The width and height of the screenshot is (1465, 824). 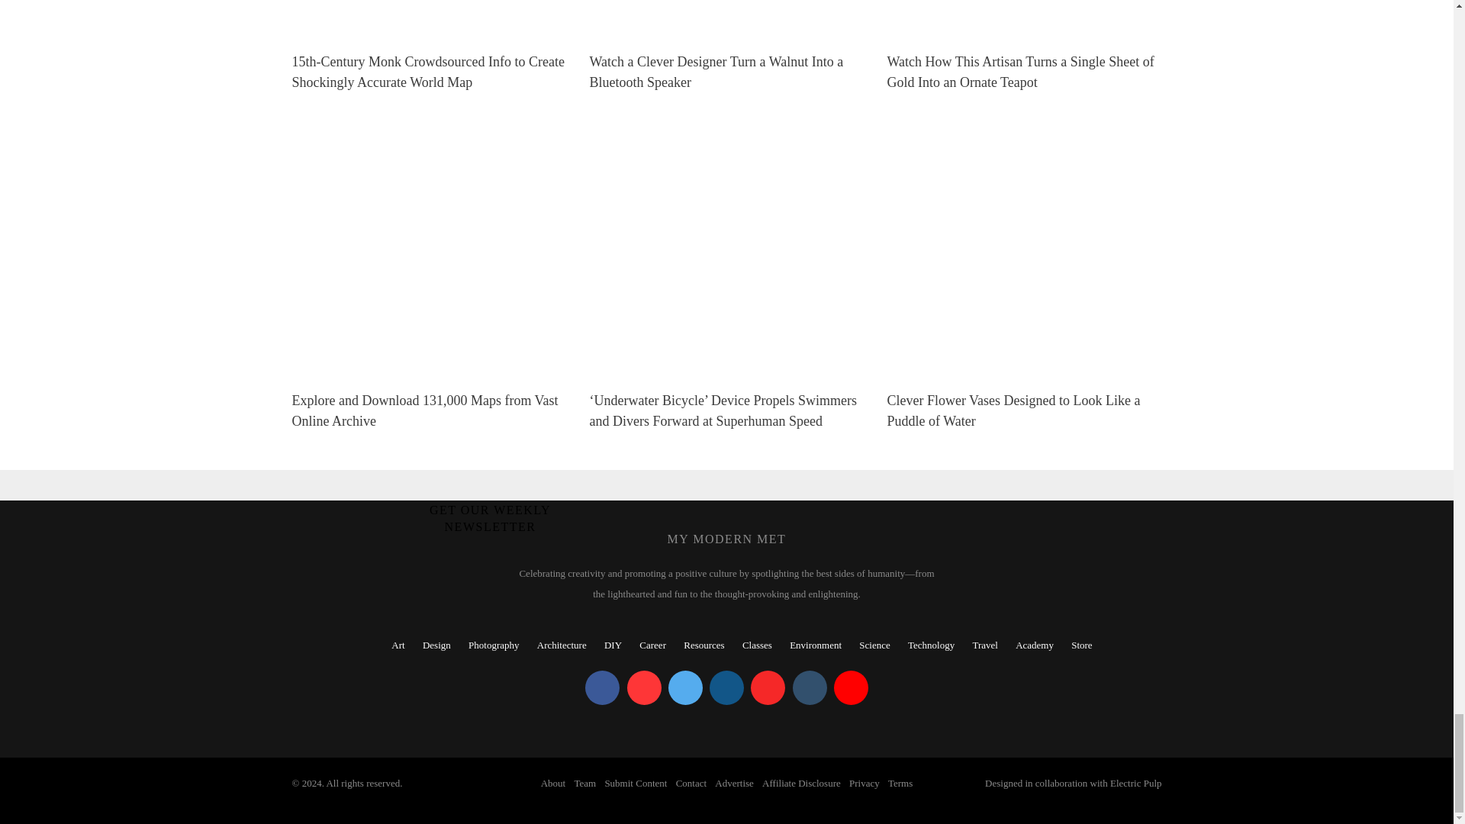 I want to click on My Modern Met on Instagram, so click(x=726, y=688).